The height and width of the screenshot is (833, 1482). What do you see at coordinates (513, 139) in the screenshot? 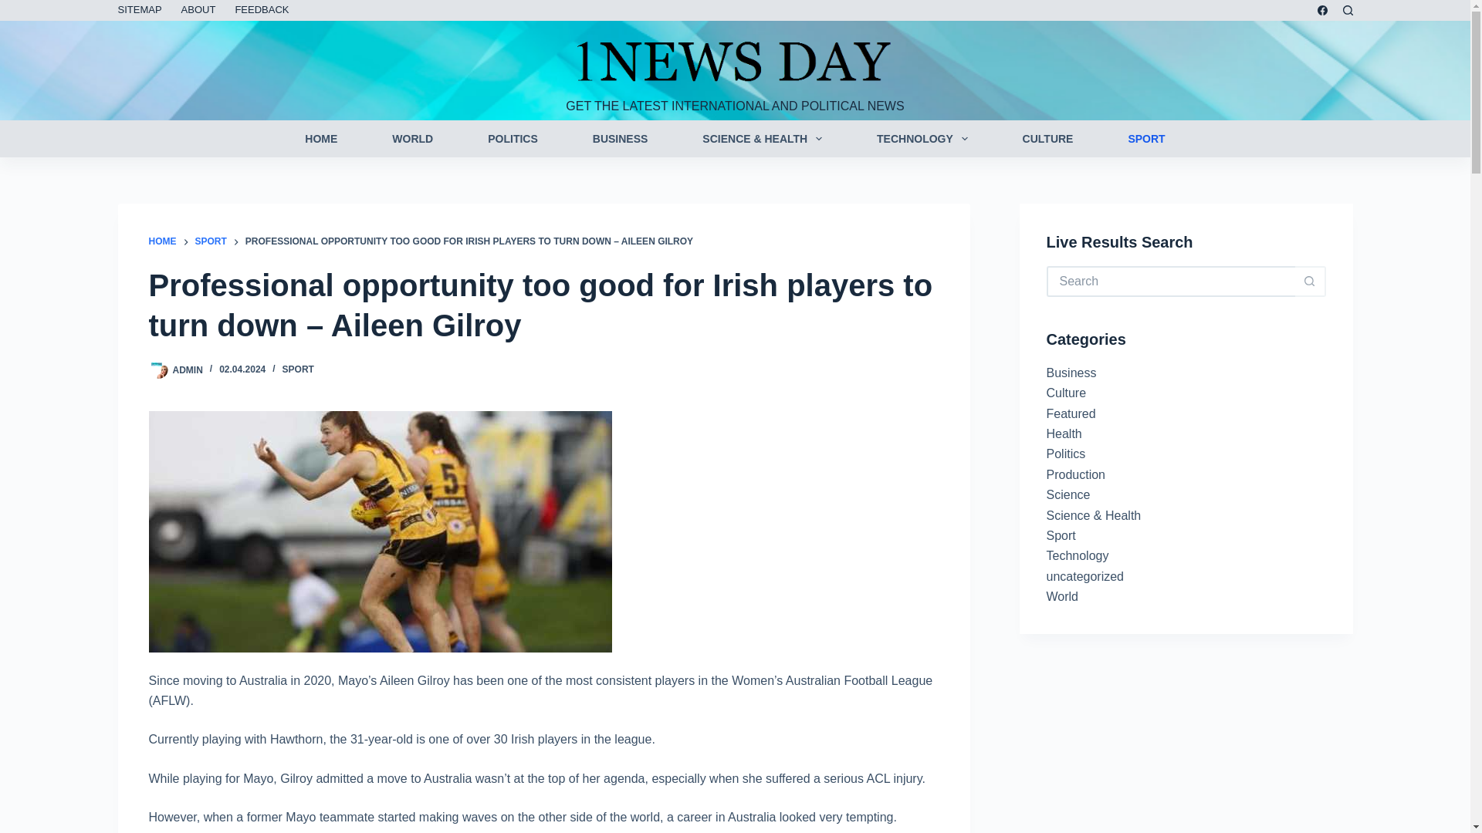
I see `POLITICS` at bounding box center [513, 139].